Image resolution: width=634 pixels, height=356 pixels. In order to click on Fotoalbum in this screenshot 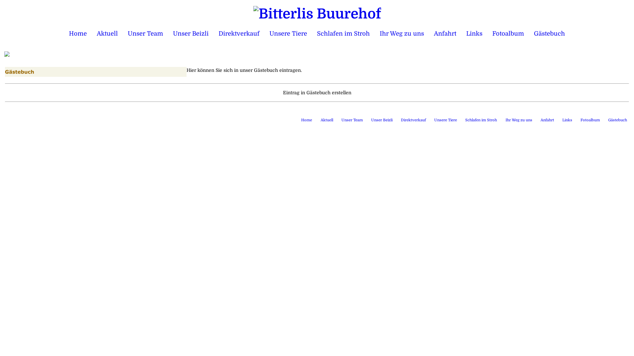, I will do `click(590, 120)`.